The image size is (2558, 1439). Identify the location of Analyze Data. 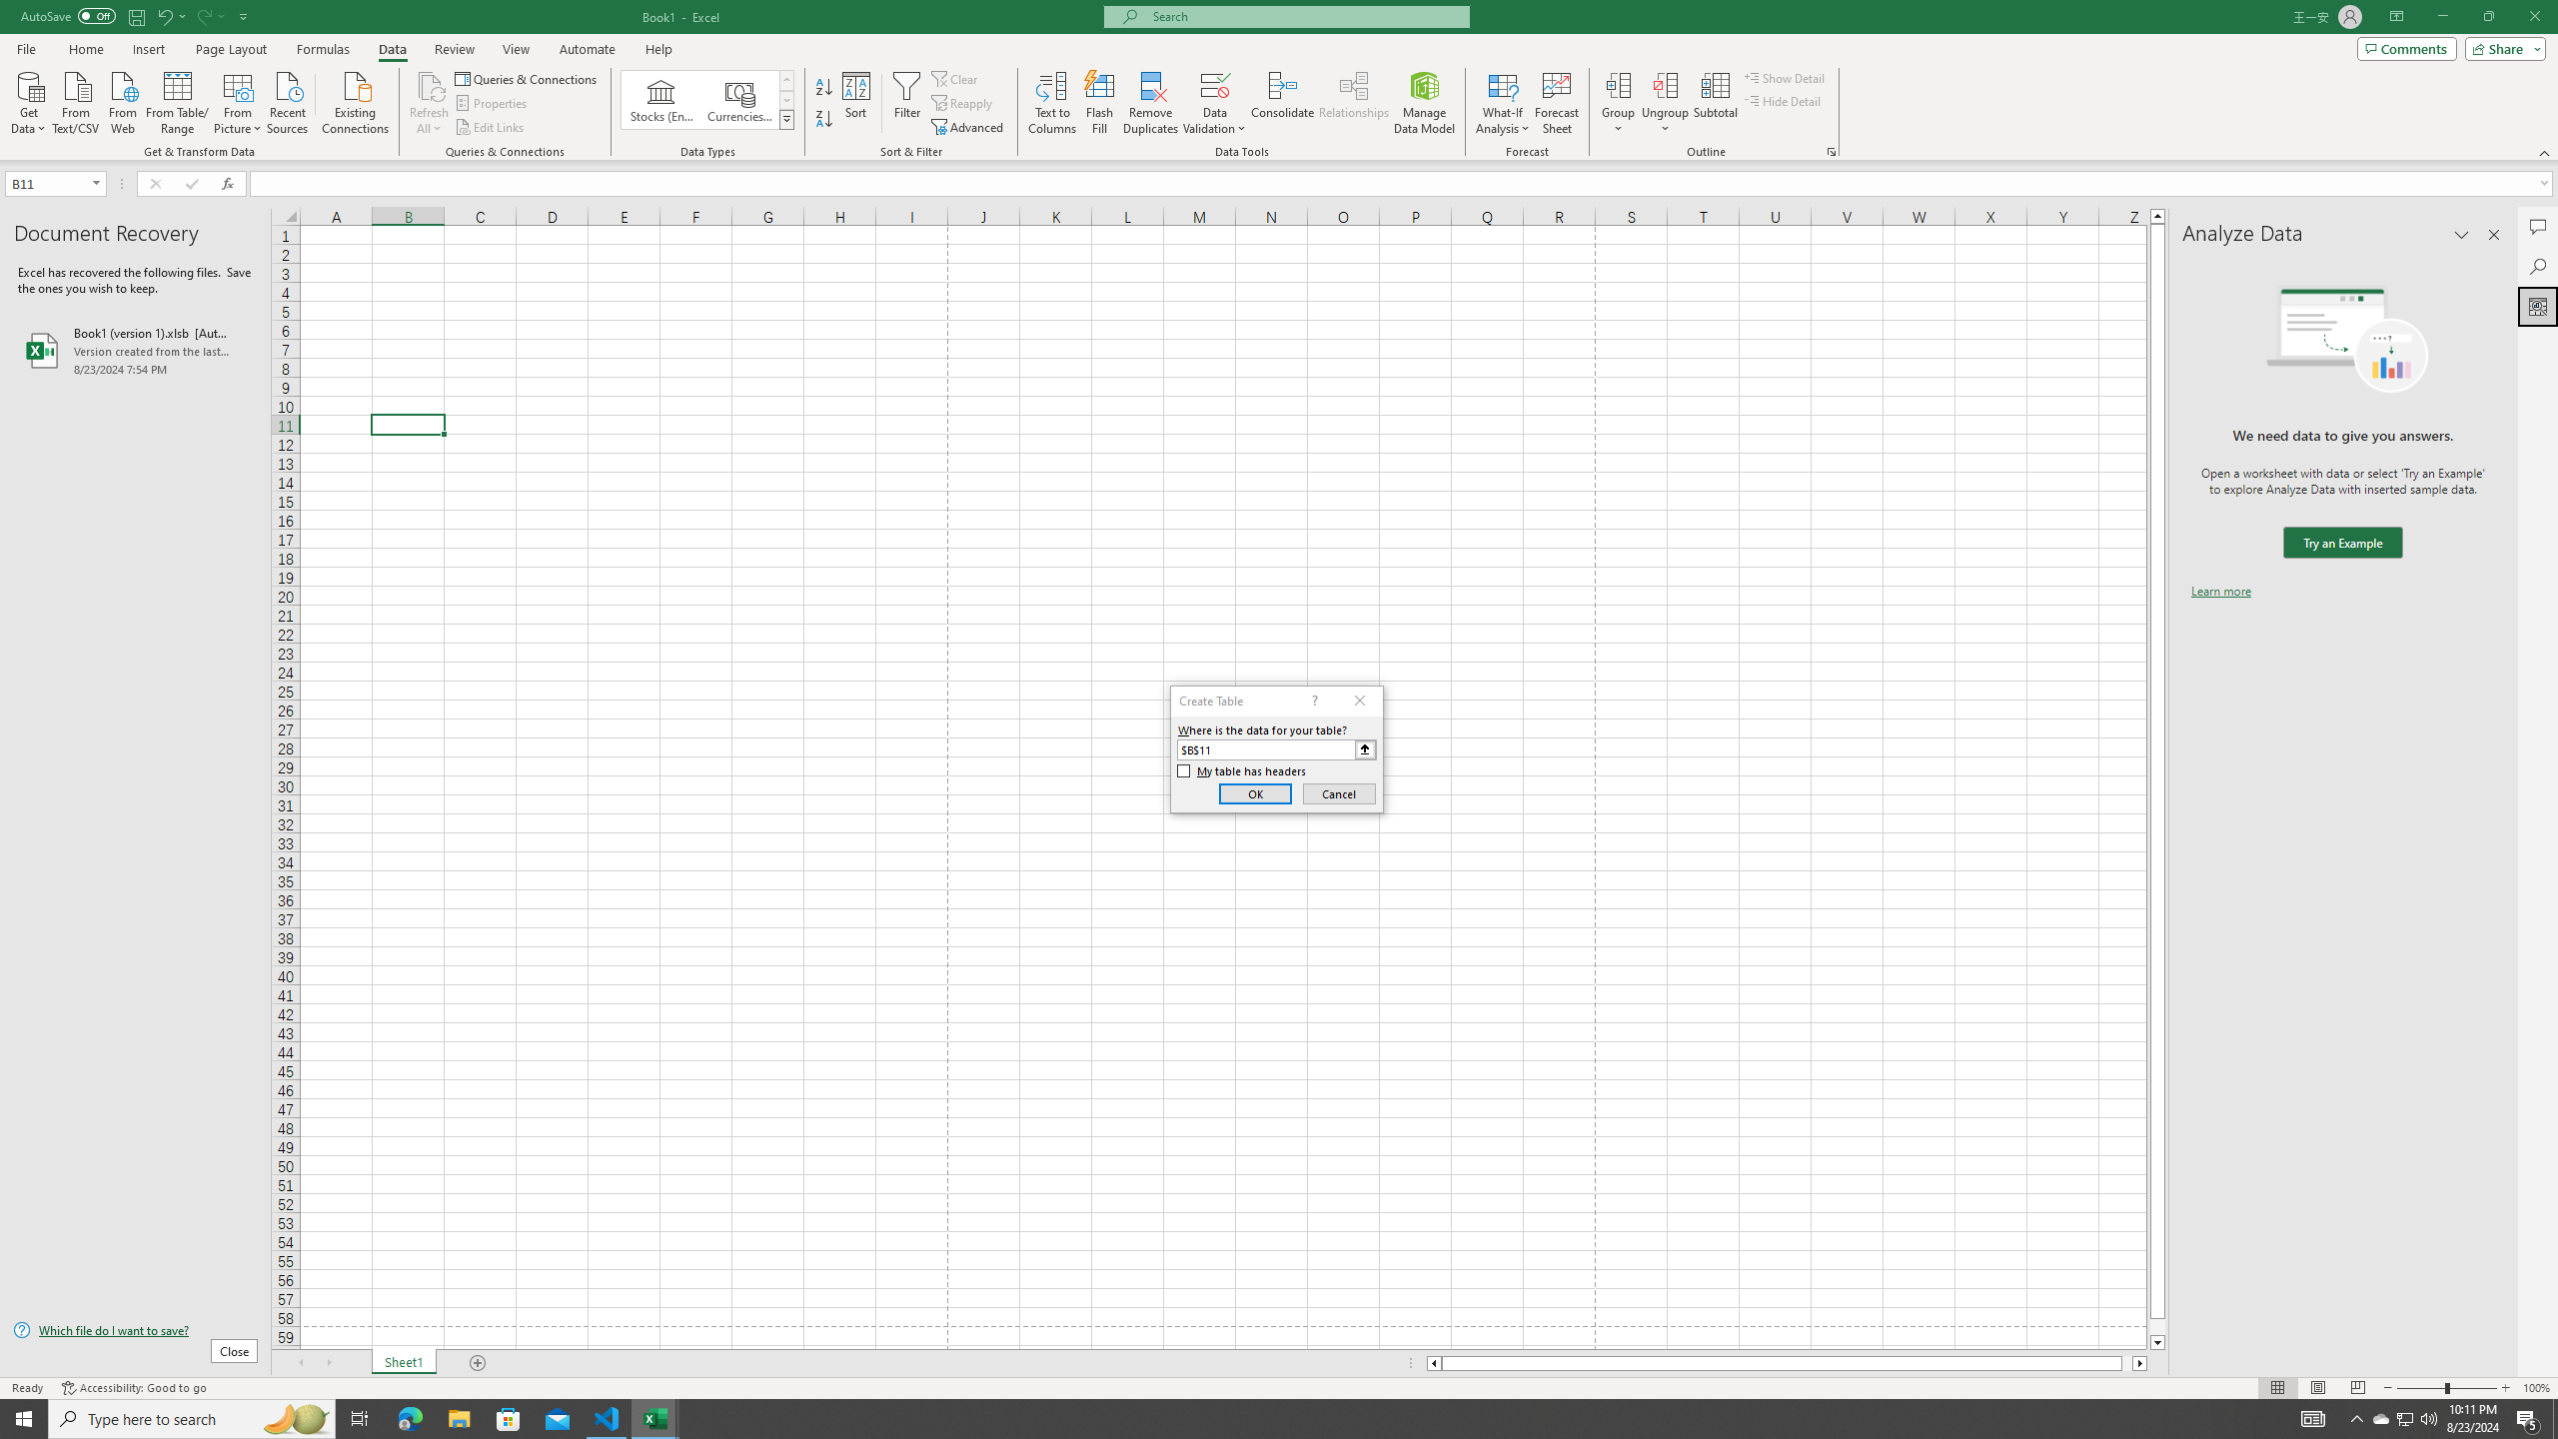
(2538, 306).